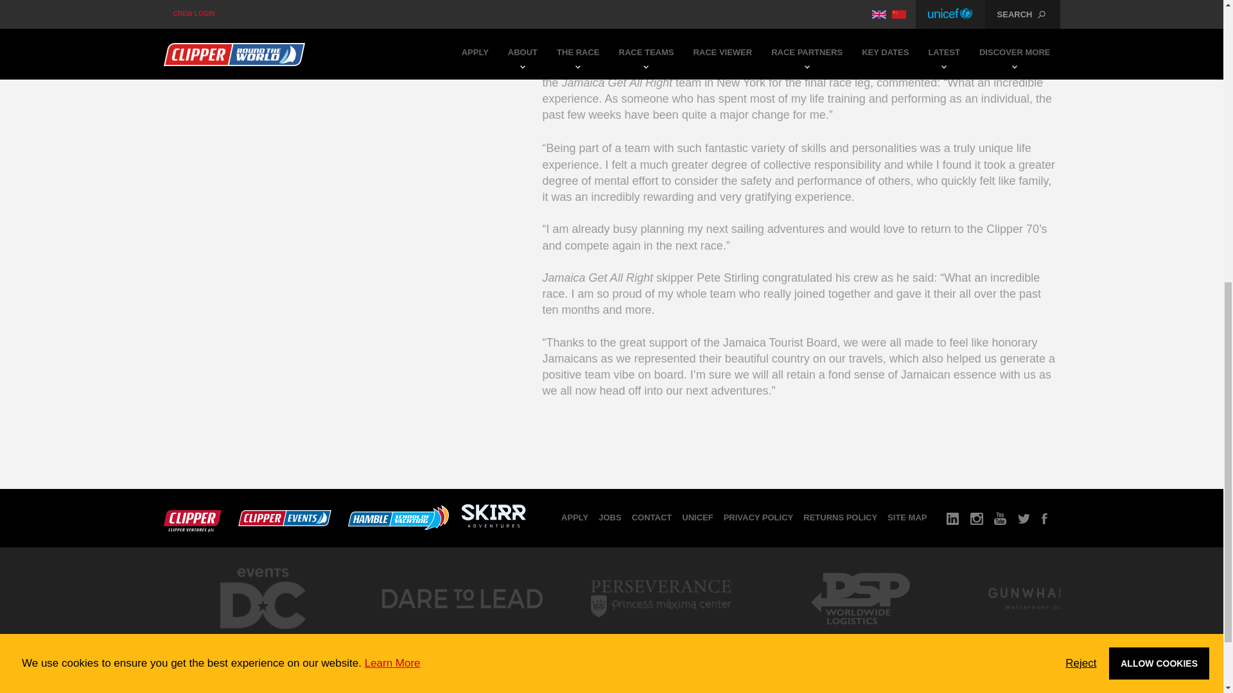 Image resolution: width=1233 pixels, height=693 pixels. I want to click on Dare To Lead, so click(461, 636).